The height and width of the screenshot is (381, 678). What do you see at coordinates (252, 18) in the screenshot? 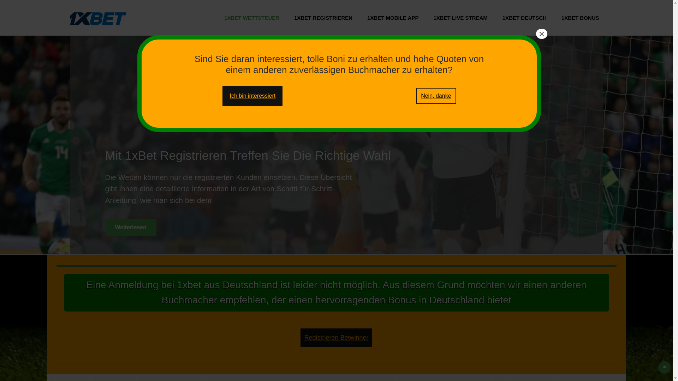
I see `1XBET WETTSTEUER` at bounding box center [252, 18].